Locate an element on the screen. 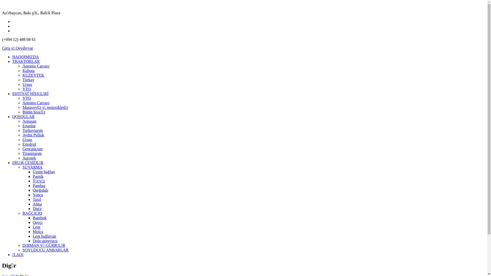 The height and width of the screenshot is (276, 491). Yonca is located at coordinates (38, 195).